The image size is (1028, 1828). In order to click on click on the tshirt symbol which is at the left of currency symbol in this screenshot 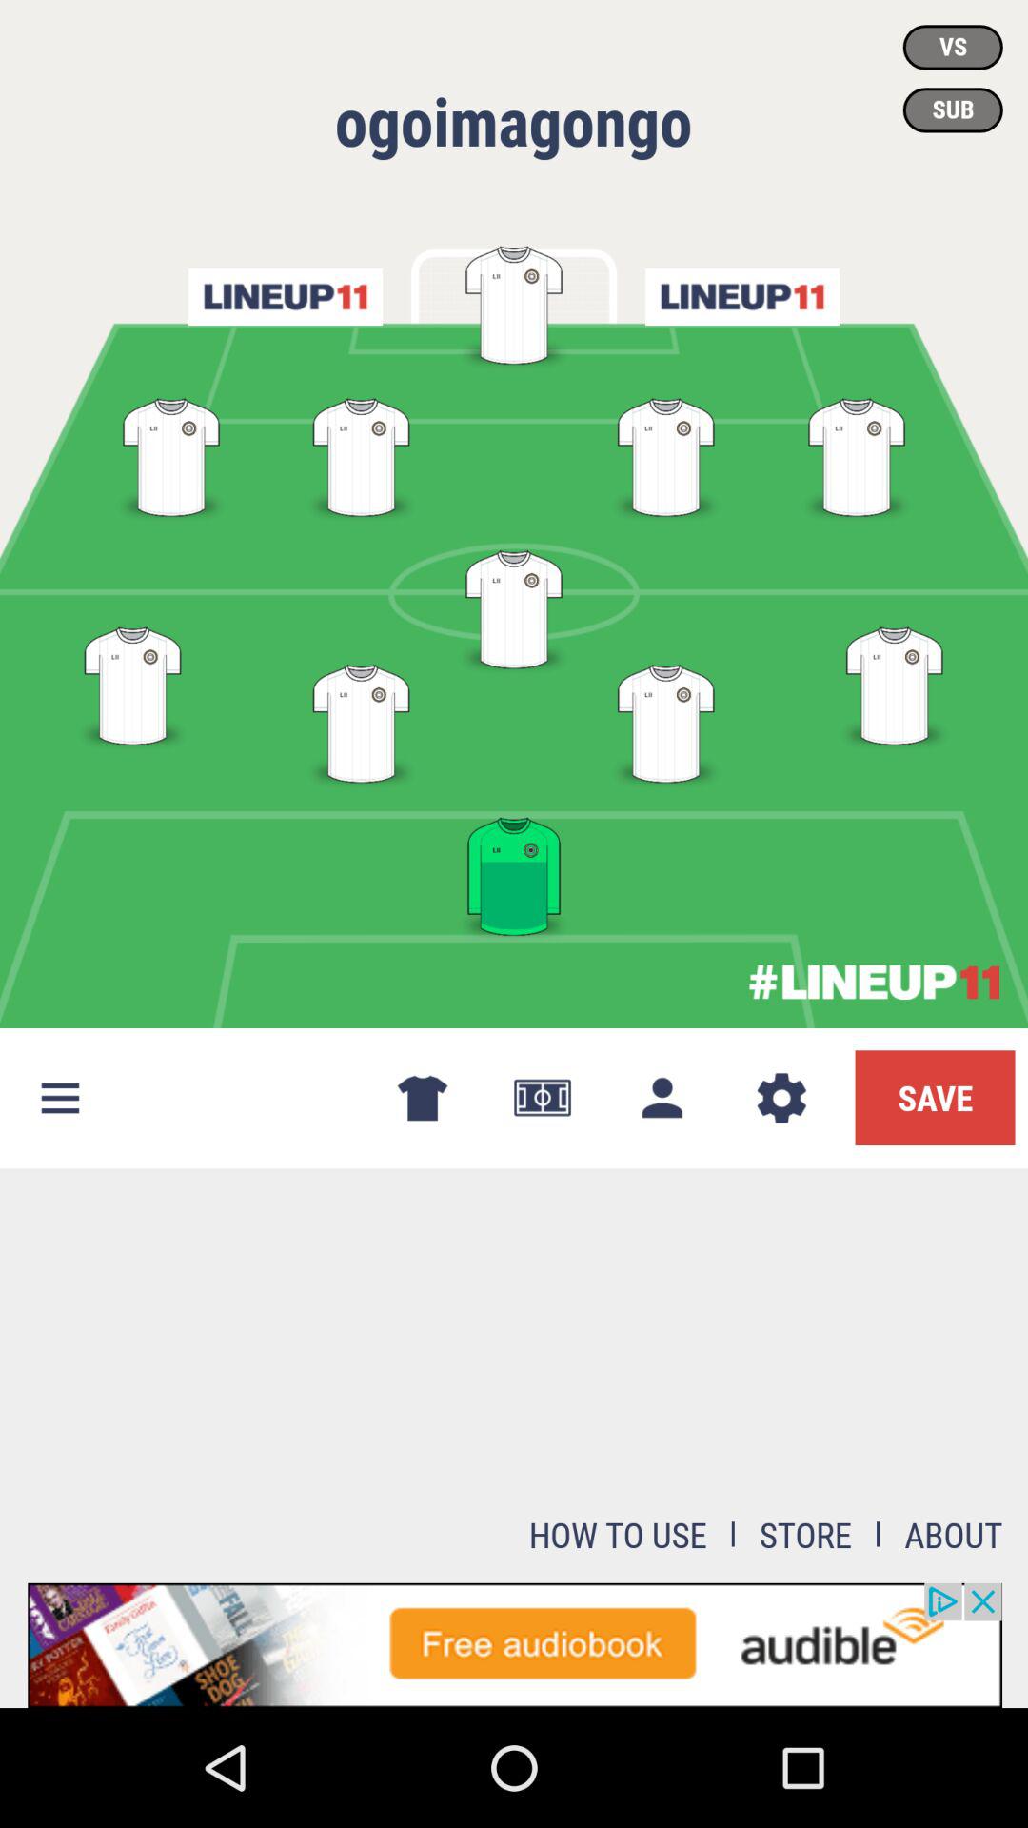, I will do `click(423, 1099)`.